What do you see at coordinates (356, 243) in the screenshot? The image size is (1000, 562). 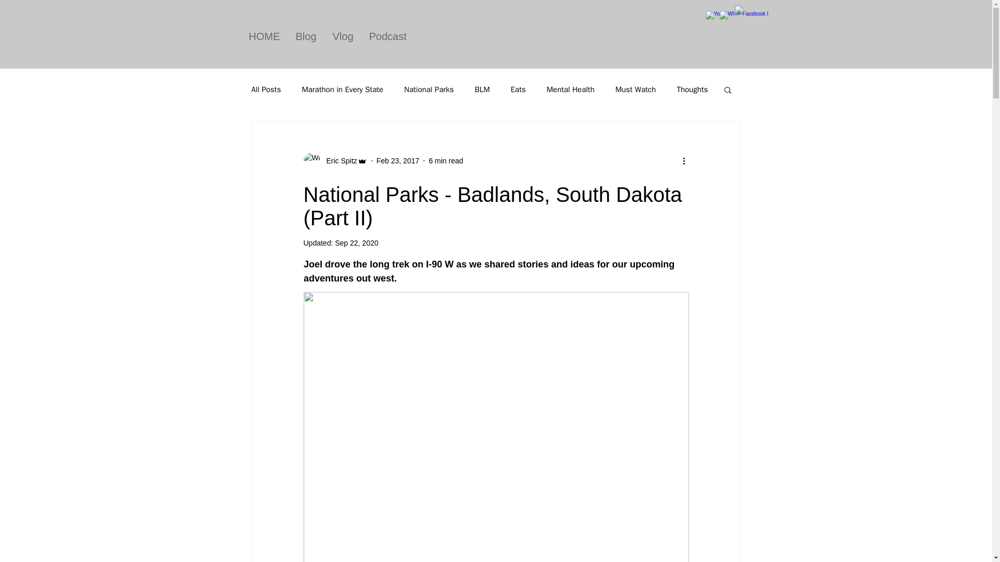 I see `Sep 22, 2020` at bounding box center [356, 243].